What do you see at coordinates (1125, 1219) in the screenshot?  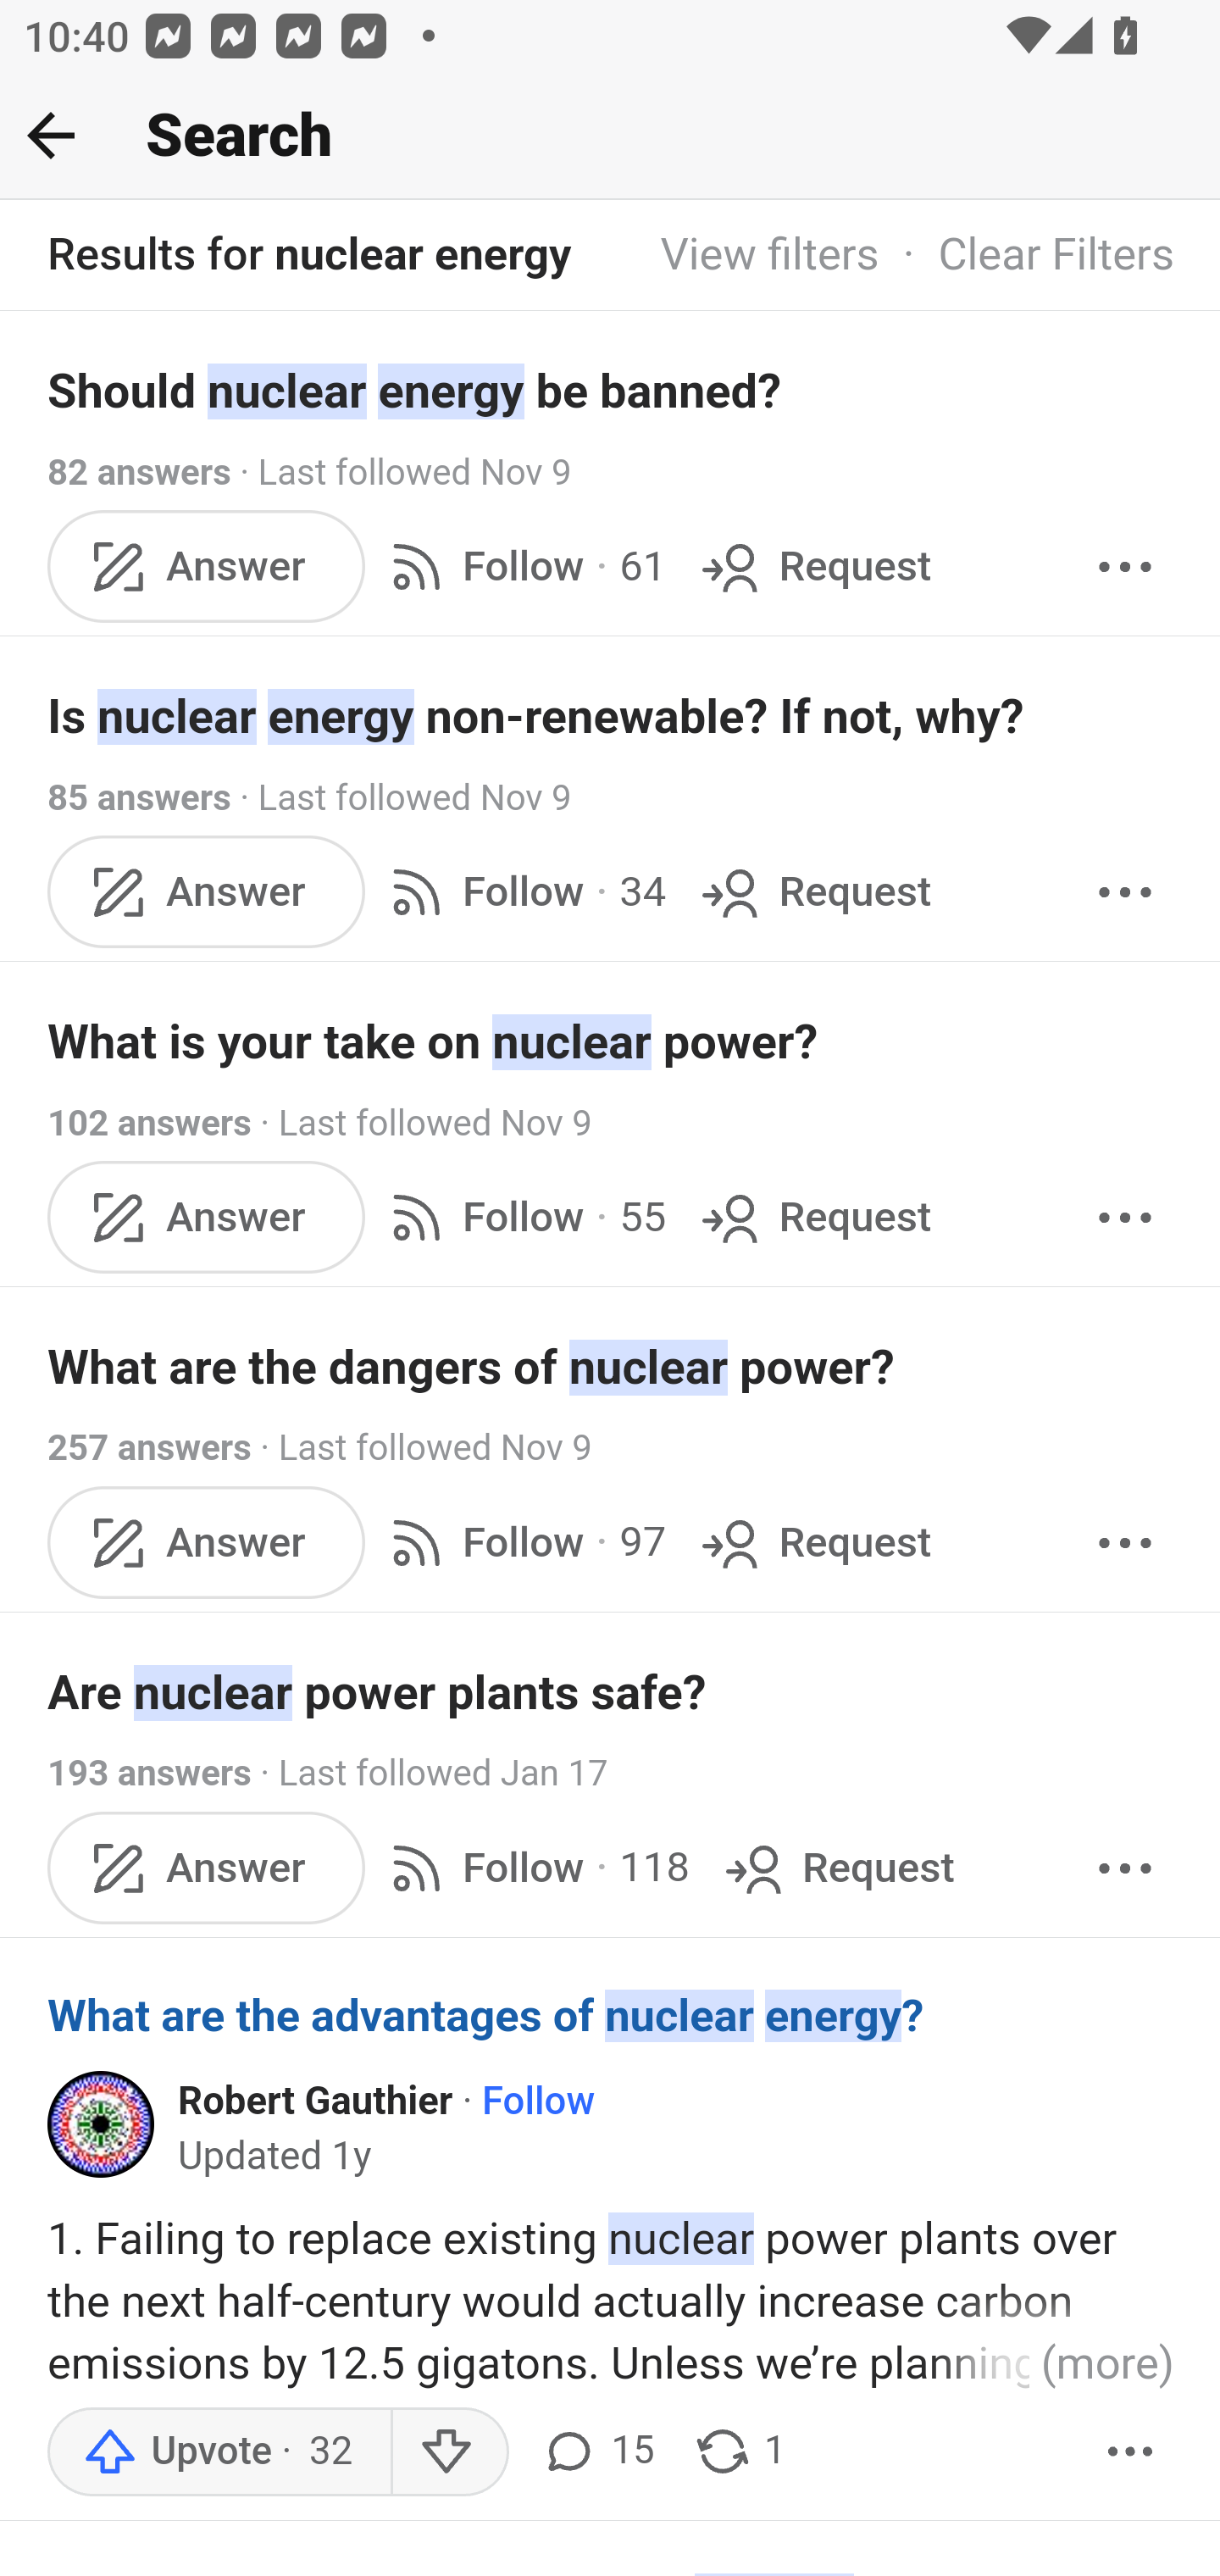 I see `More` at bounding box center [1125, 1219].